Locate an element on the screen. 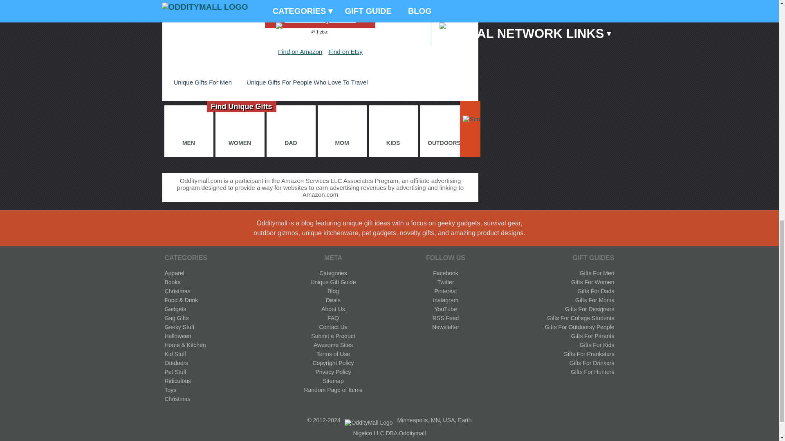  Find on Etsy is located at coordinates (345, 51).